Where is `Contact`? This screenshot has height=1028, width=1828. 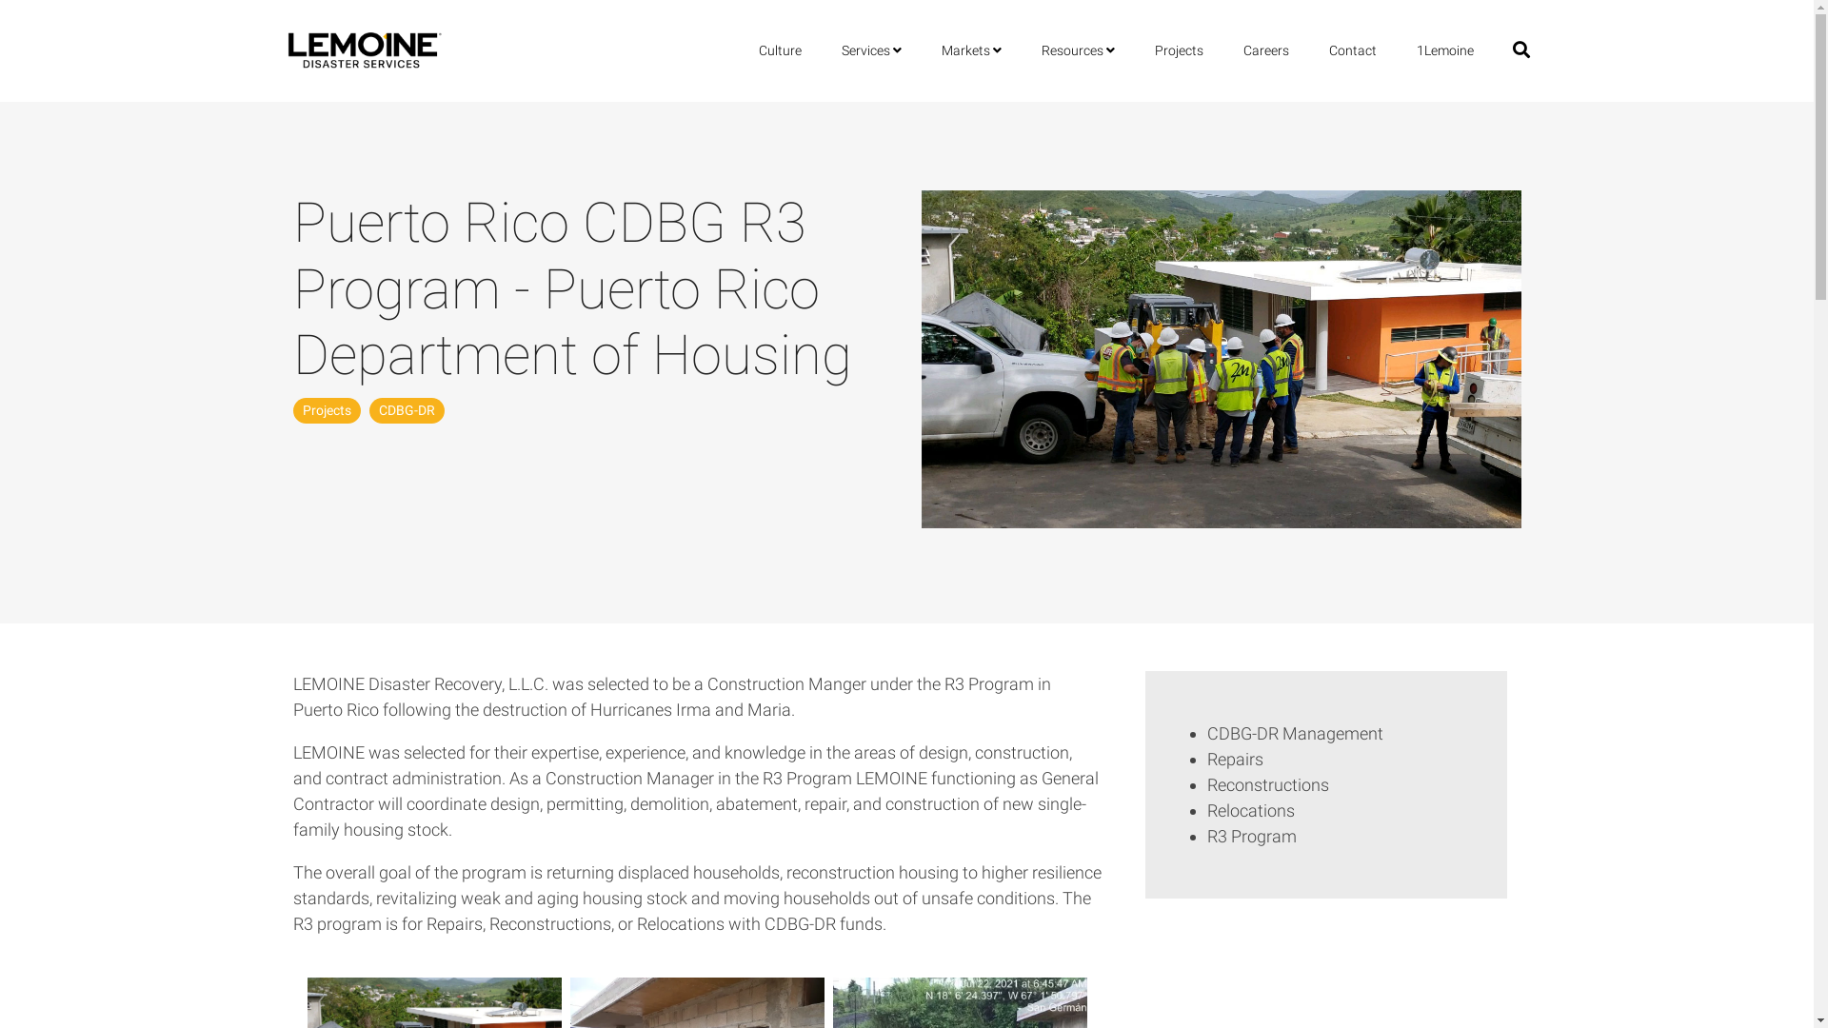
Contact is located at coordinates (1353, 51).